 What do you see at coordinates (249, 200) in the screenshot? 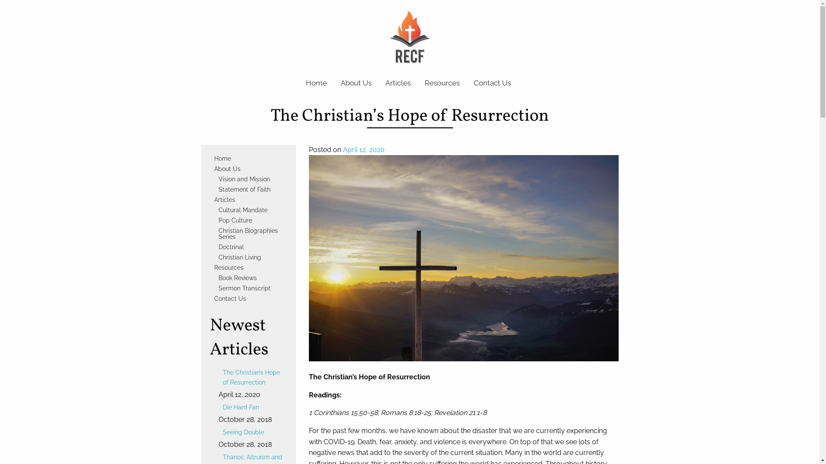
I see `Articles` at bounding box center [249, 200].